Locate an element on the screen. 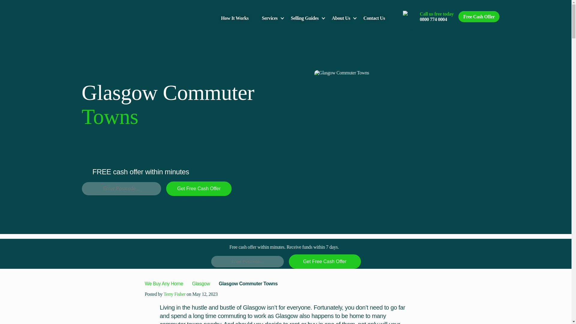  0800 774 0004 is located at coordinates (433, 19).